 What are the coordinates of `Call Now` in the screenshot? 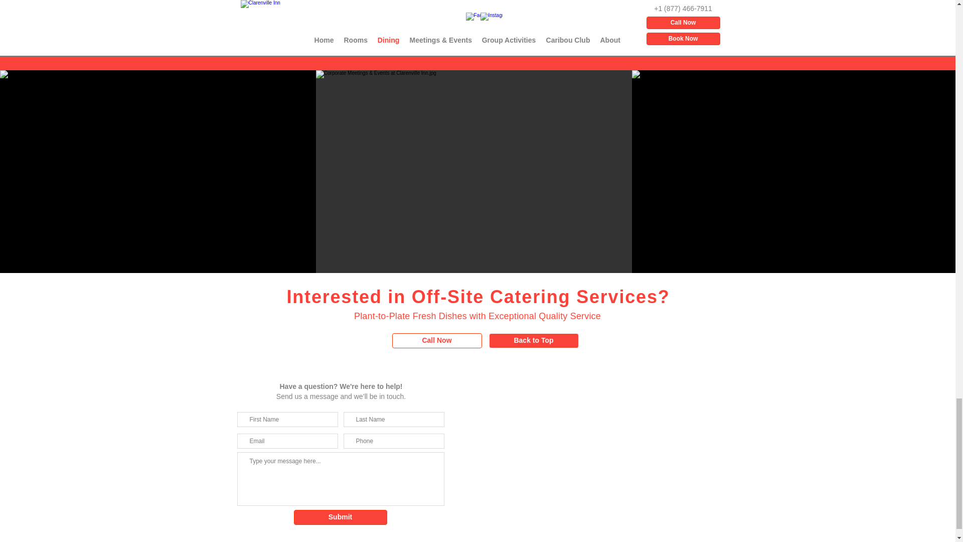 It's located at (437, 341).